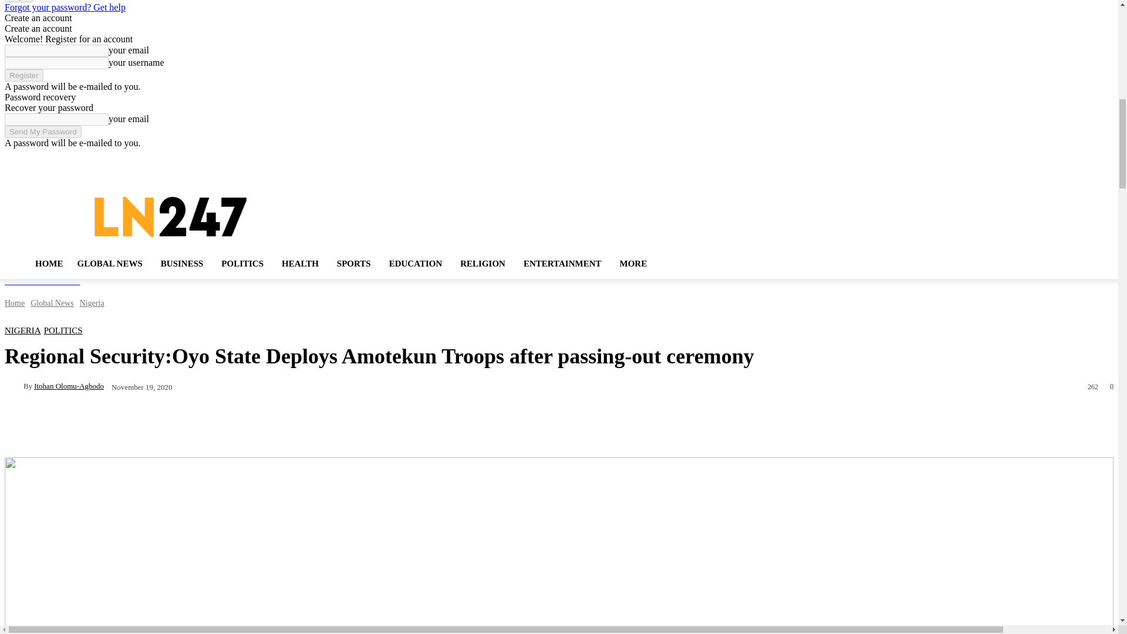  I want to click on Instagram, so click(1058, 158).